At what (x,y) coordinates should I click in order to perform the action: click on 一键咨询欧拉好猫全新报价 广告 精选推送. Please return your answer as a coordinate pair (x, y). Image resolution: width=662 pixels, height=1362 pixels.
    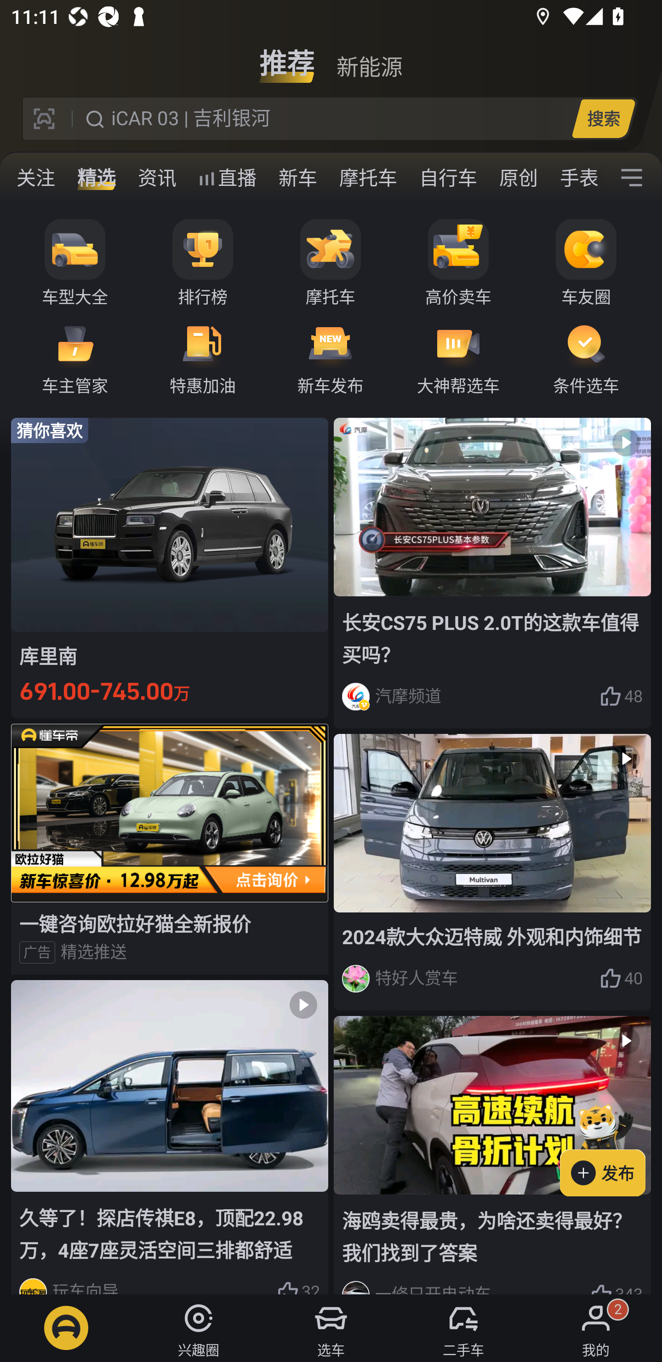
    Looking at the image, I should click on (170, 849).